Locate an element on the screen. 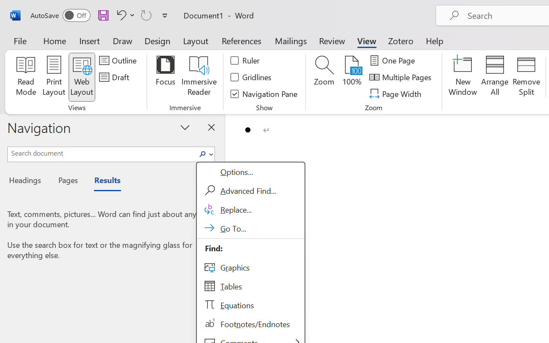 The width and height of the screenshot is (549, 343). Arrange All is located at coordinates (495, 77).